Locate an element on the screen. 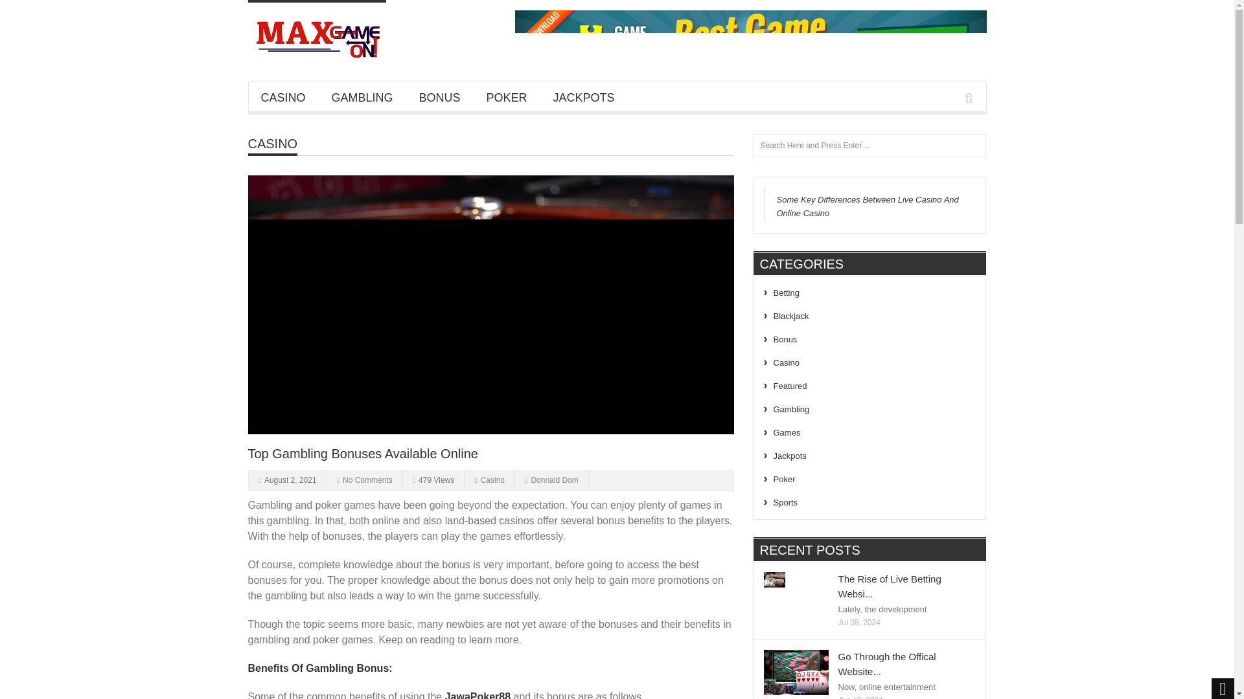 Image resolution: width=1244 pixels, height=699 pixels. Betting is located at coordinates (787, 293).